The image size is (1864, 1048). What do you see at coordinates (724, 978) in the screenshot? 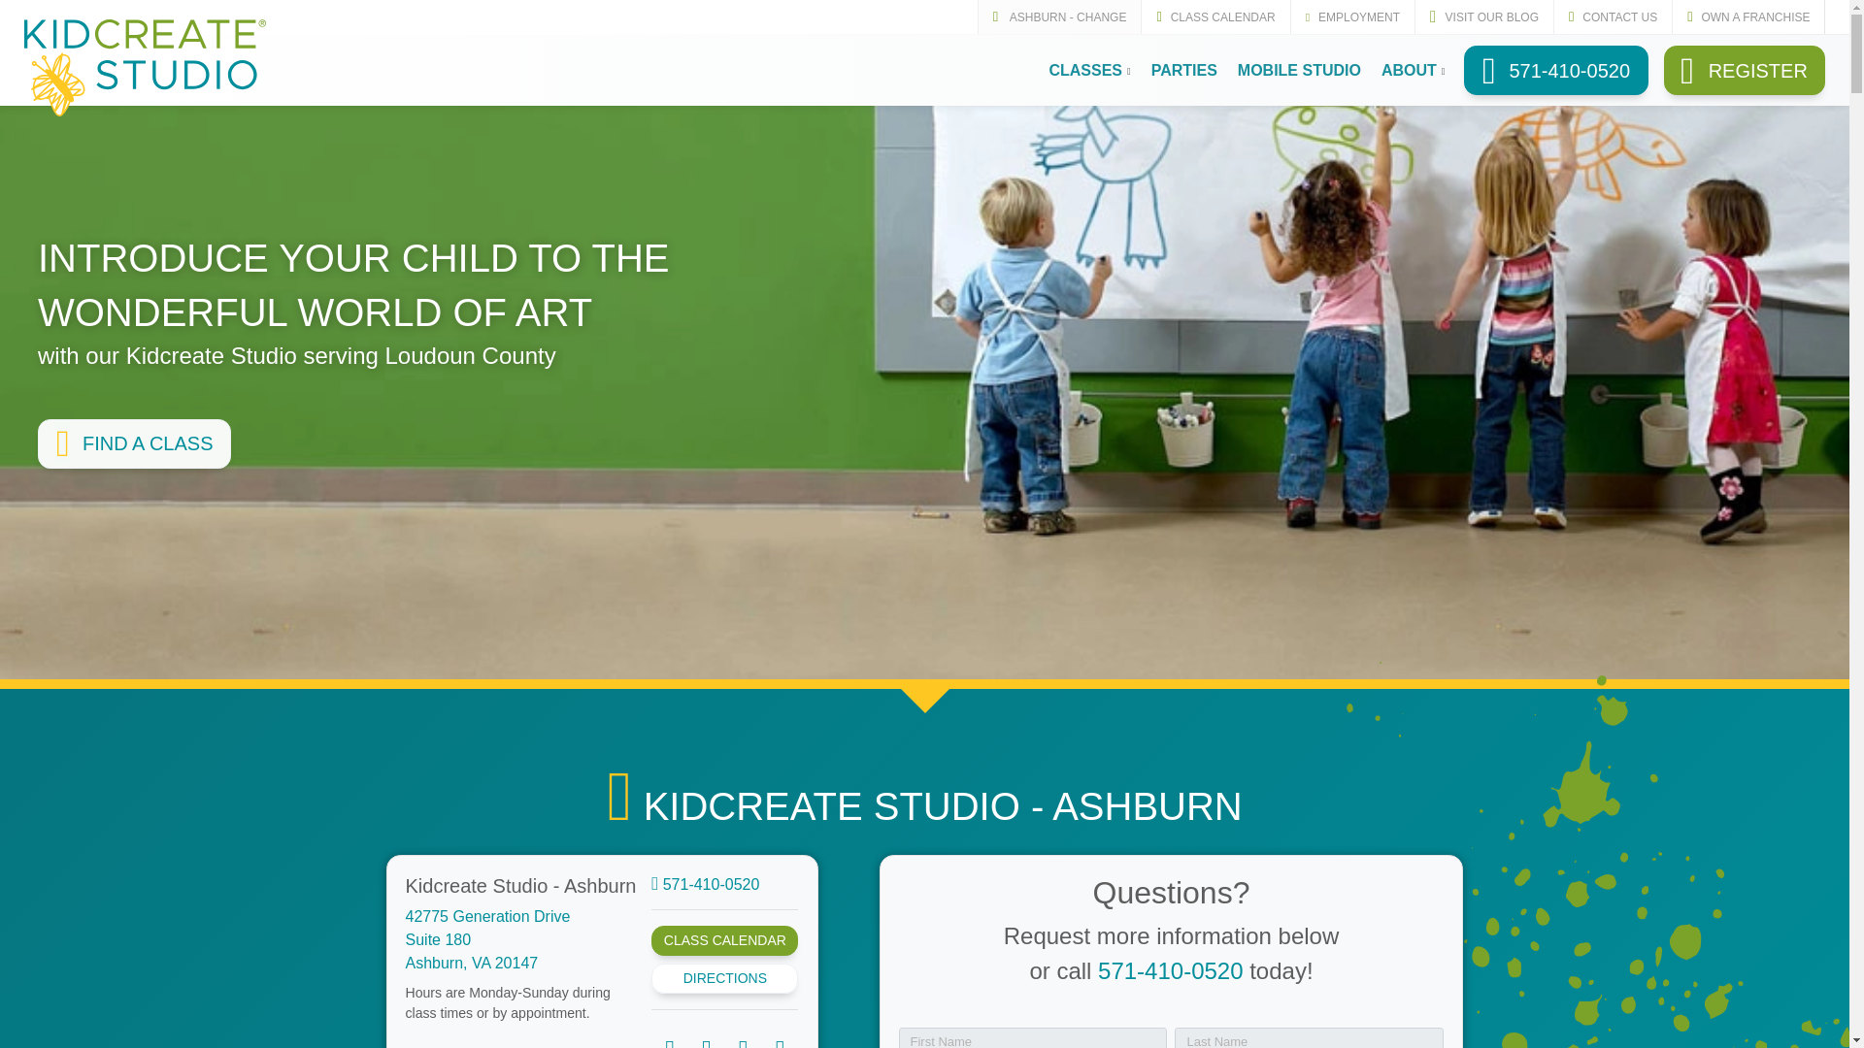
I see `Directions to Ashburn Kids Art` at bounding box center [724, 978].